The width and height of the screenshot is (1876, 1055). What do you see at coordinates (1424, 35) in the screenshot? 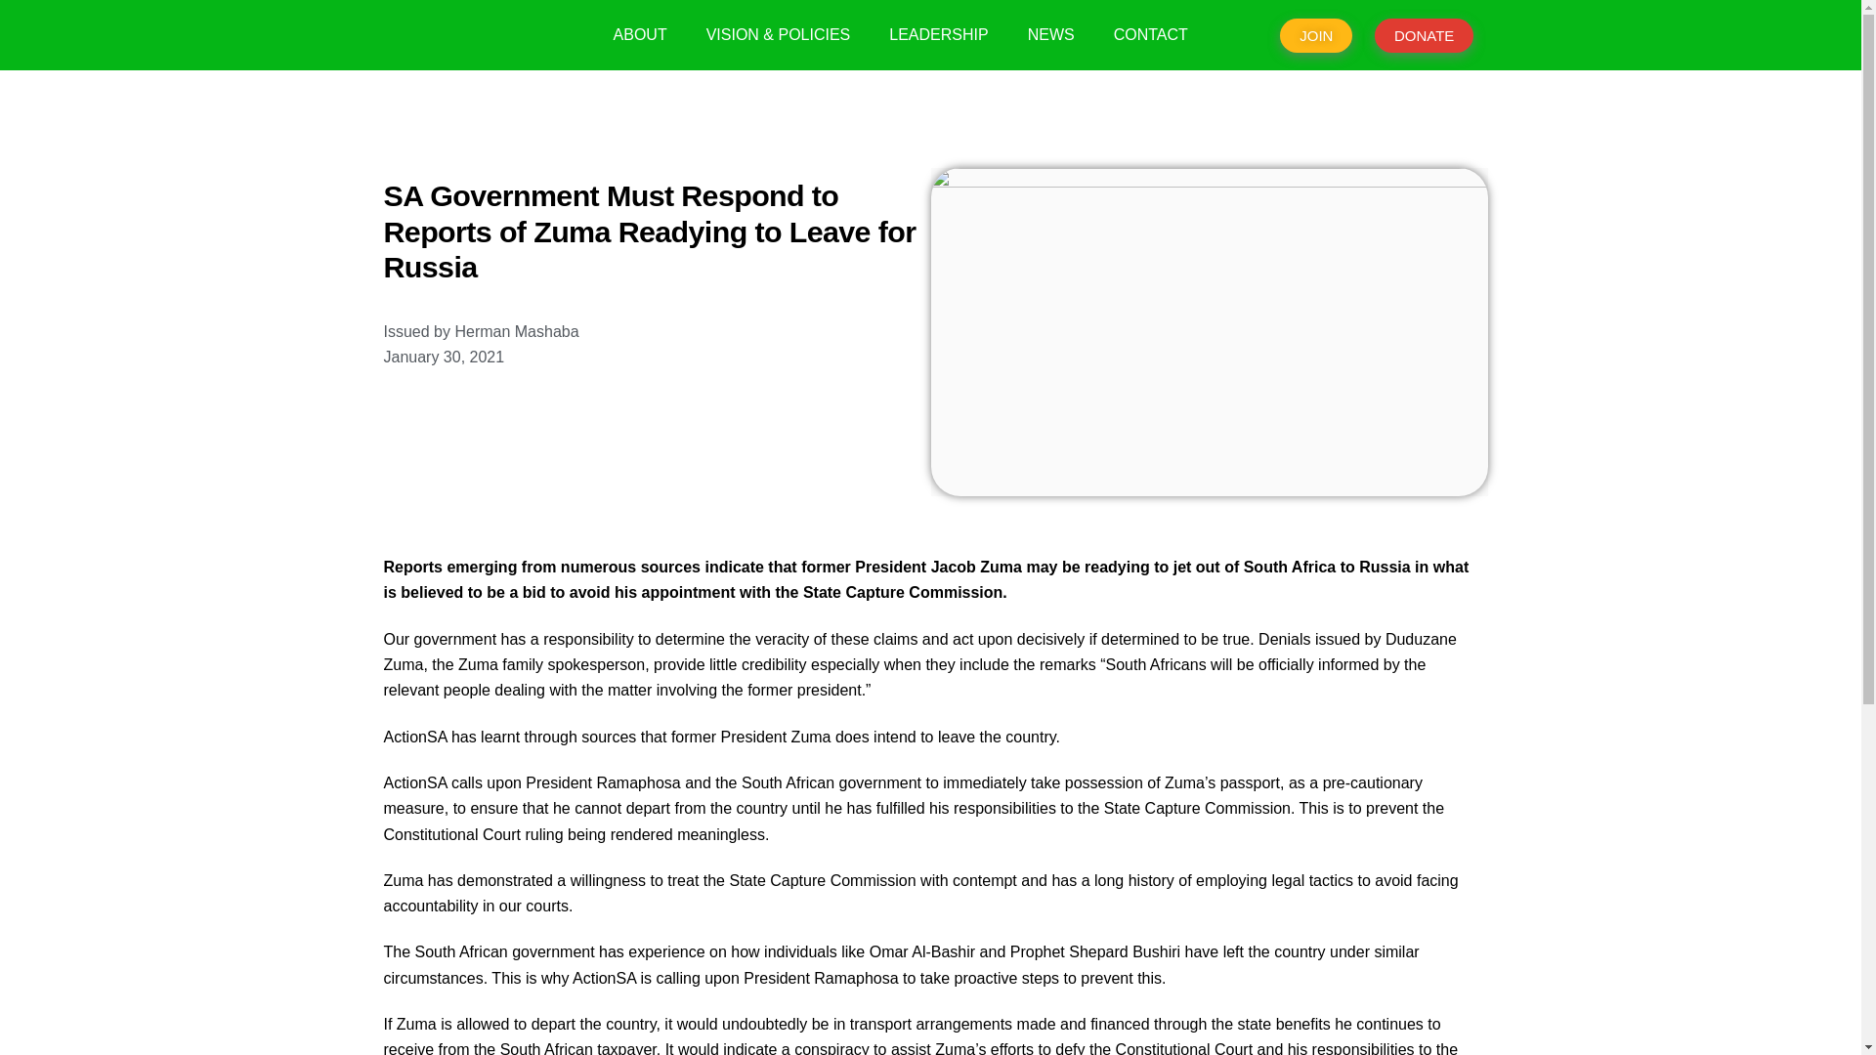
I see `DONATE` at bounding box center [1424, 35].